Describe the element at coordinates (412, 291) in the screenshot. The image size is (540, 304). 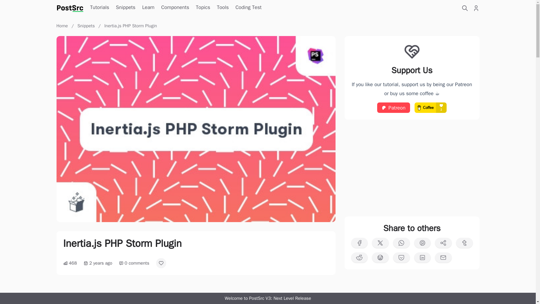
I see `Advertisement` at that location.